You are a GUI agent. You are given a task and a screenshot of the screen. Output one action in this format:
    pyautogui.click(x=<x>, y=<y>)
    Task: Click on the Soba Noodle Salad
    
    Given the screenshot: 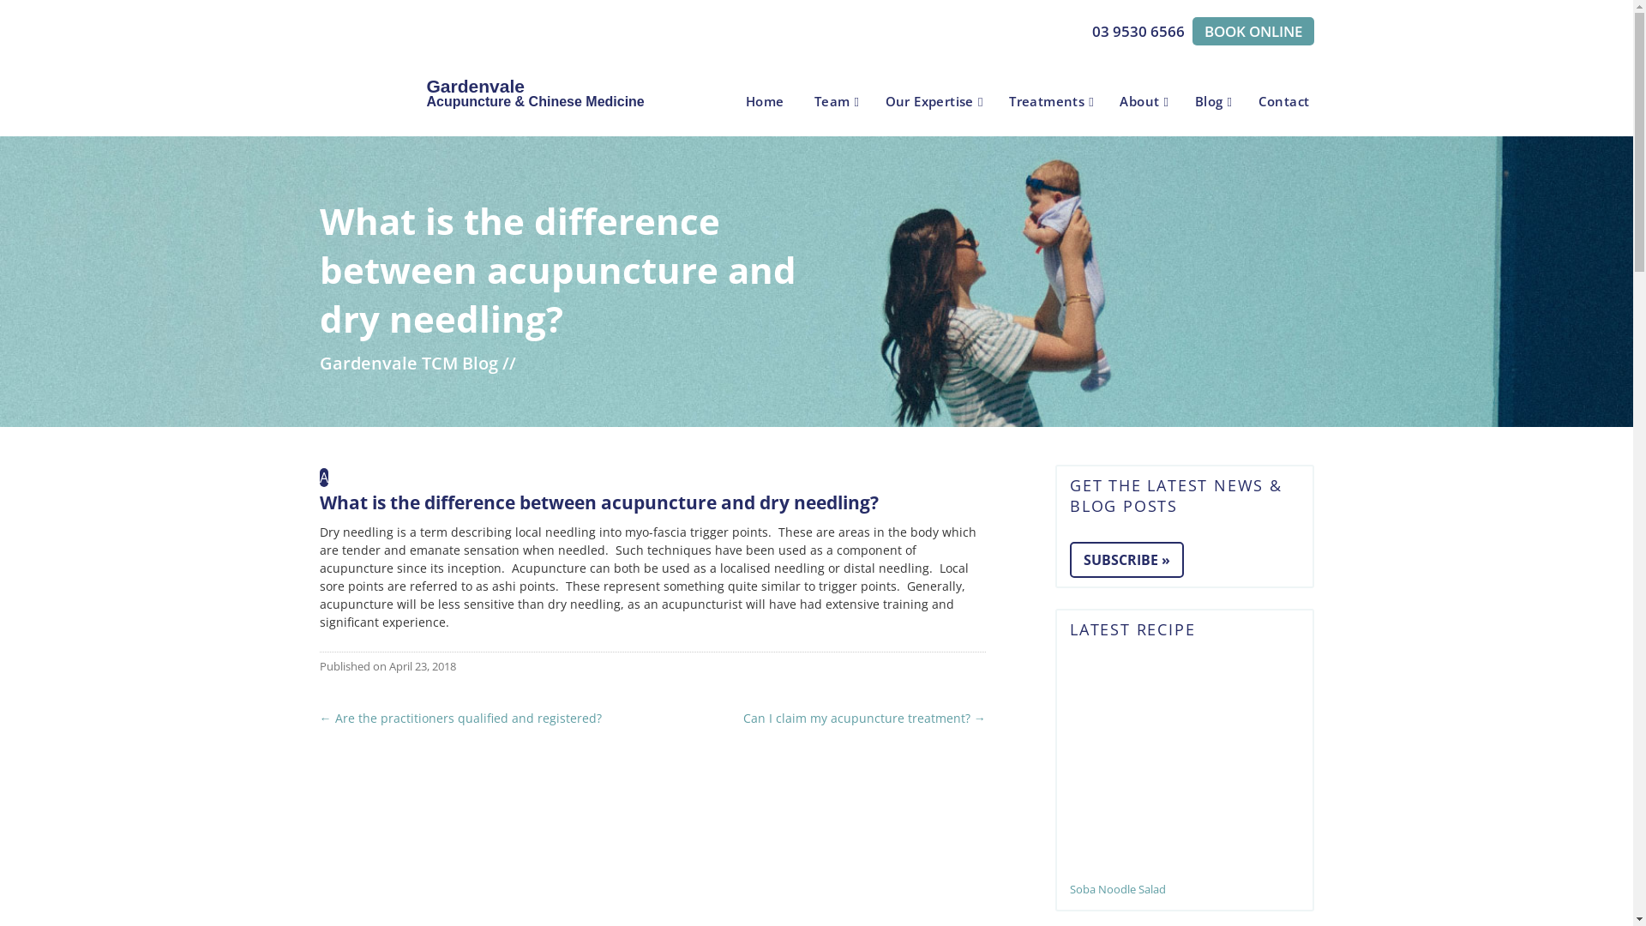 What is the action you would take?
    pyautogui.click(x=1185, y=773)
    